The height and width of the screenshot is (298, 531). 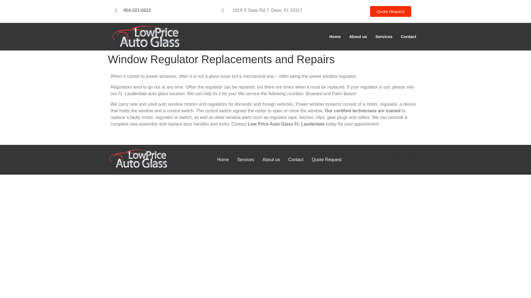 I want to click on Contact, so click(x=408, y=36).